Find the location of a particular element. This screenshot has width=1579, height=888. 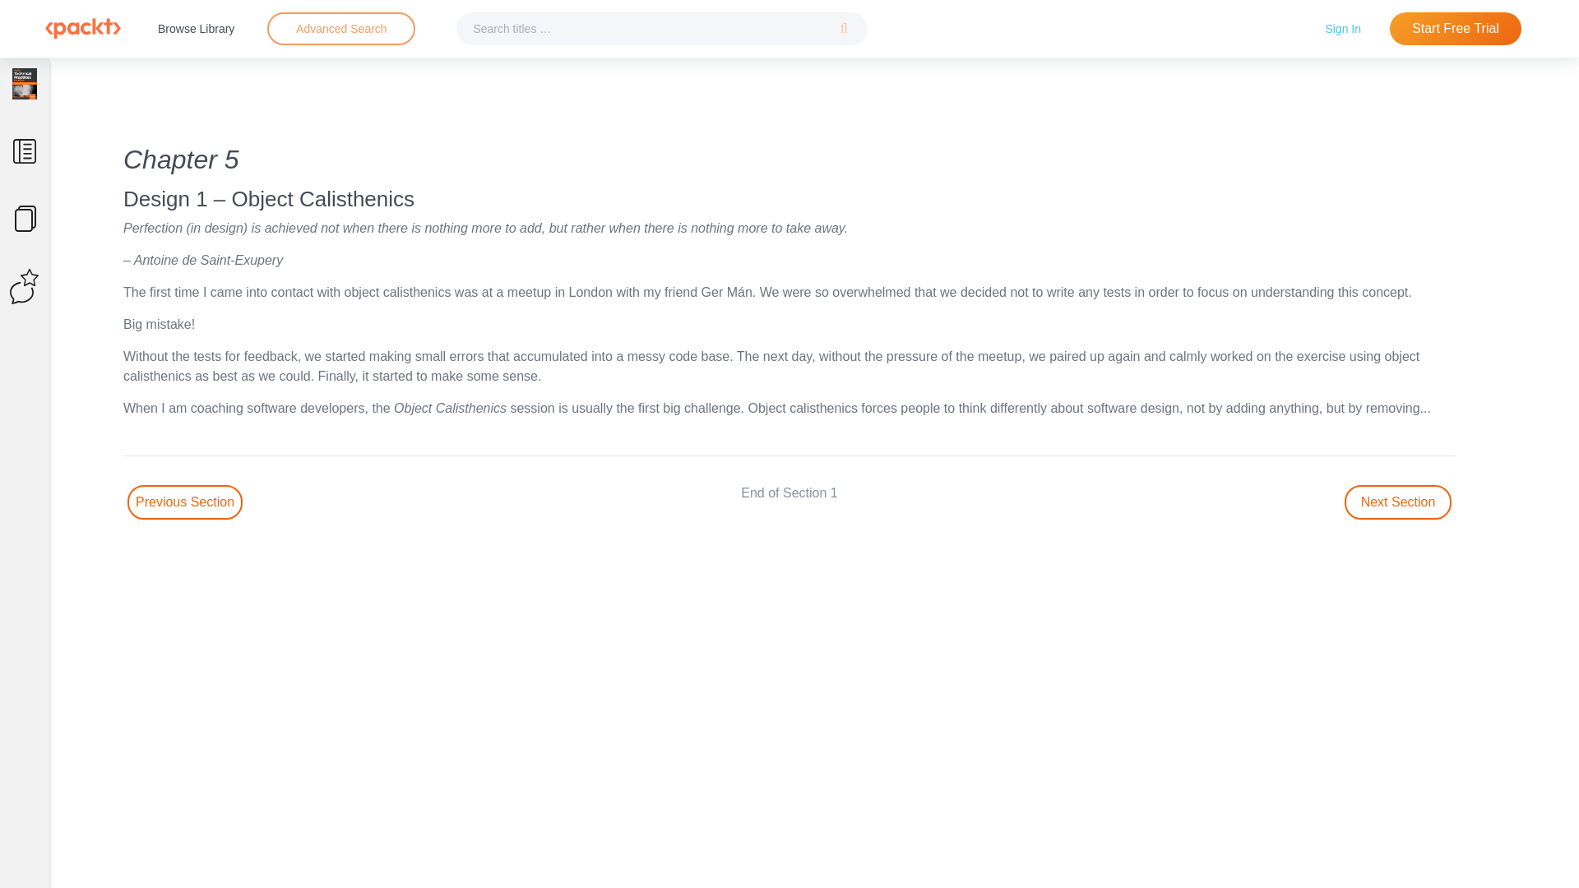

Browse Library is located at coordinates (196, 28).